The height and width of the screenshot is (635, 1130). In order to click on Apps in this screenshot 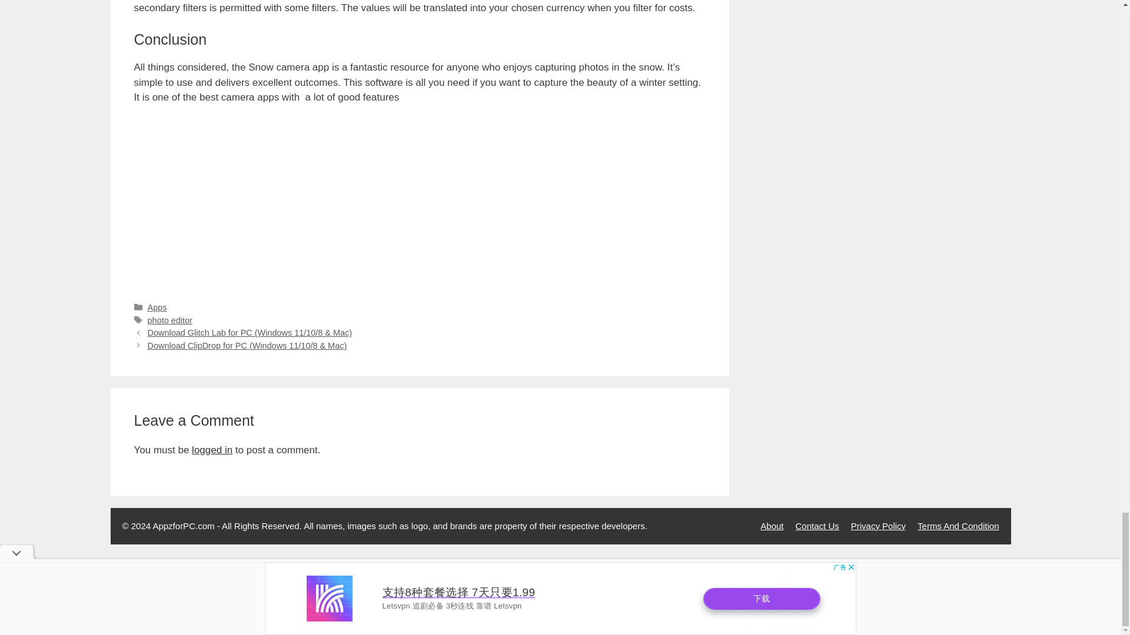, I will do `click(158, 308)`.